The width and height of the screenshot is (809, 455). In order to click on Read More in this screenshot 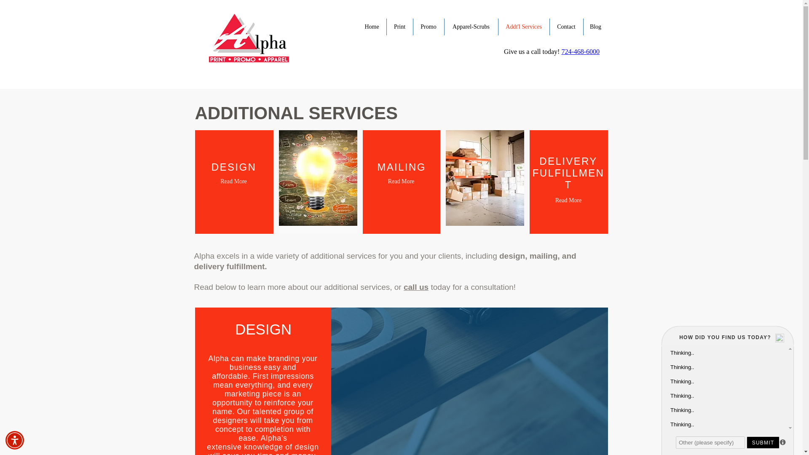, I will do `click(401, 181)`.